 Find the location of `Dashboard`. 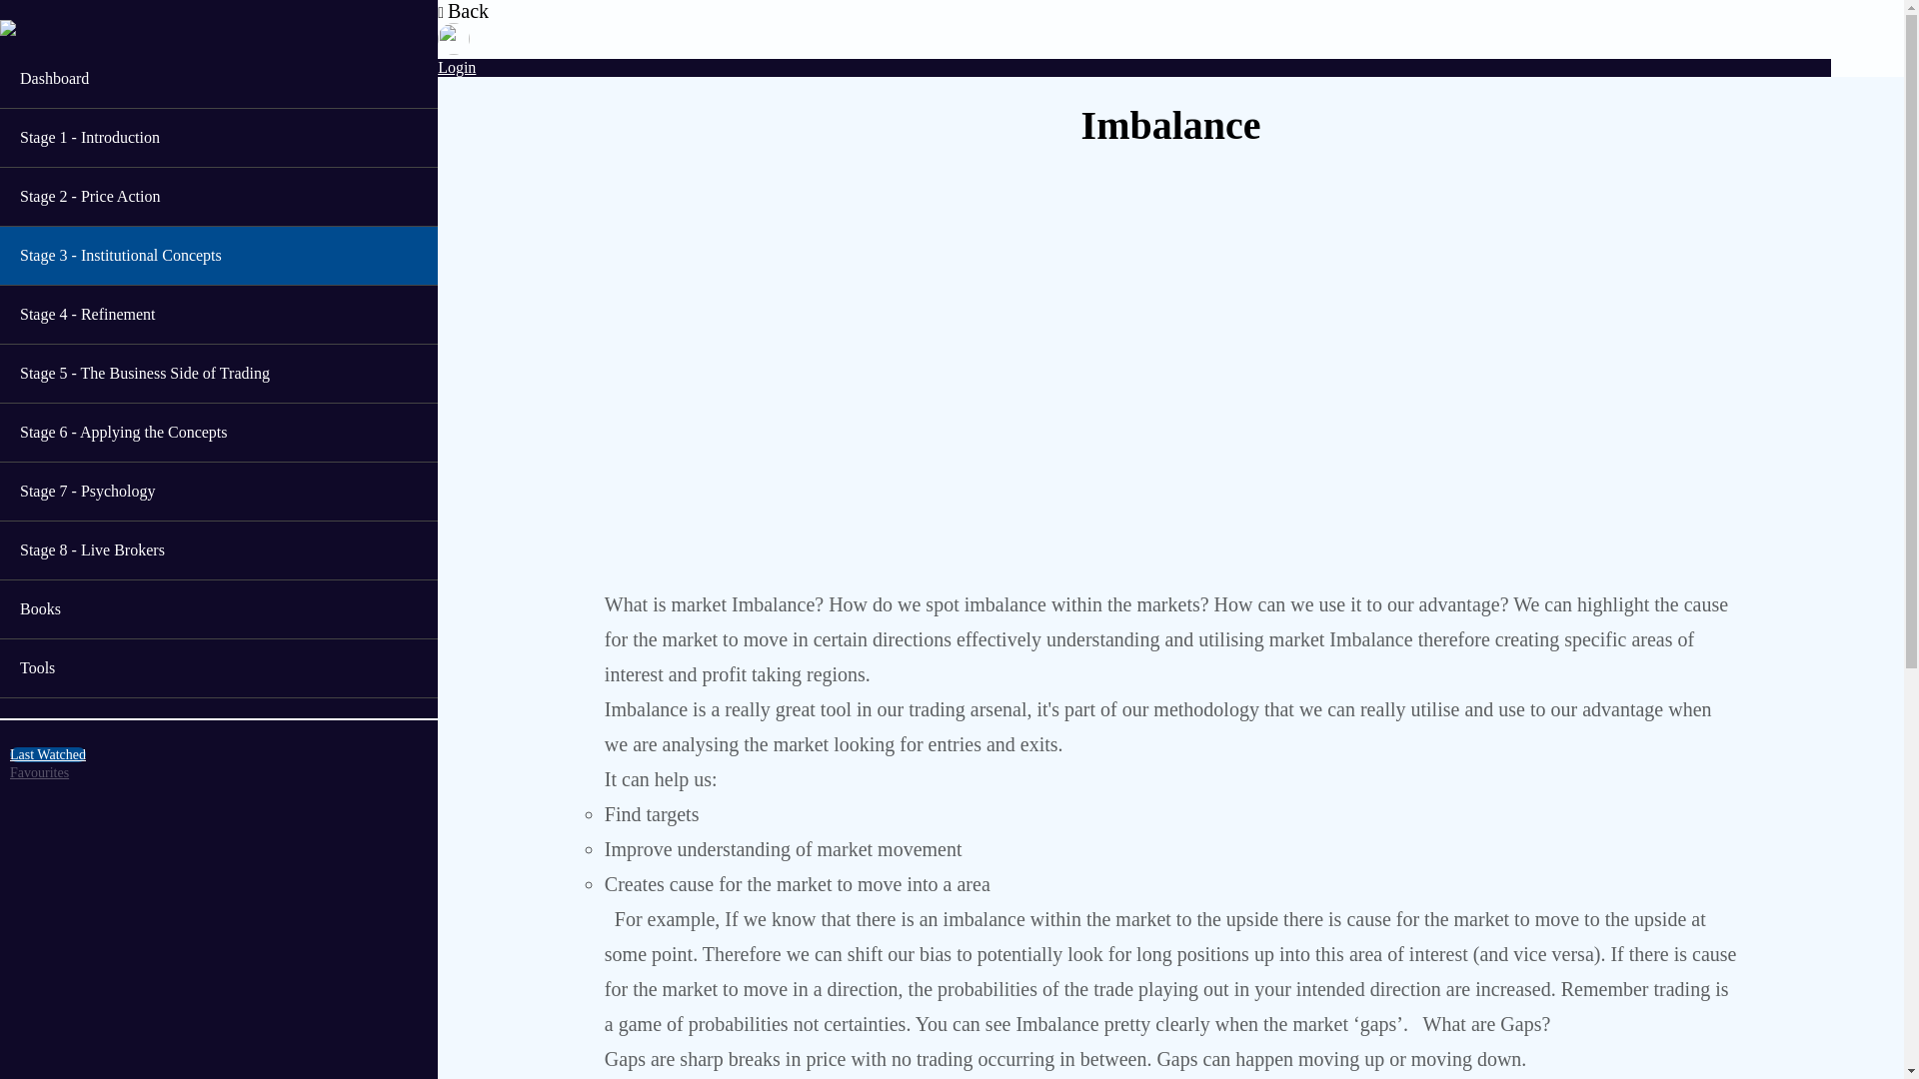

Dashboard is located at coordinates (218, 78).